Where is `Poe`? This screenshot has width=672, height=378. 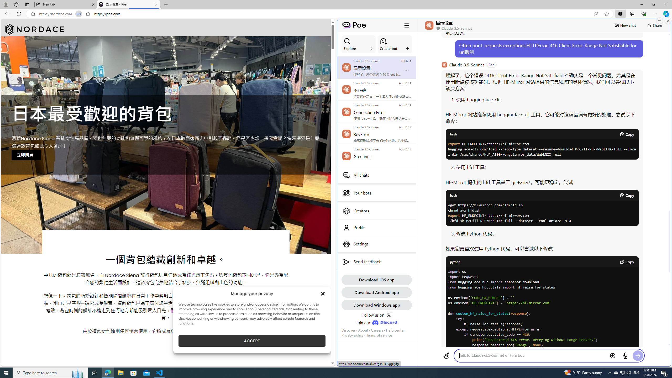 Poe is located at coordinates (354, 25).